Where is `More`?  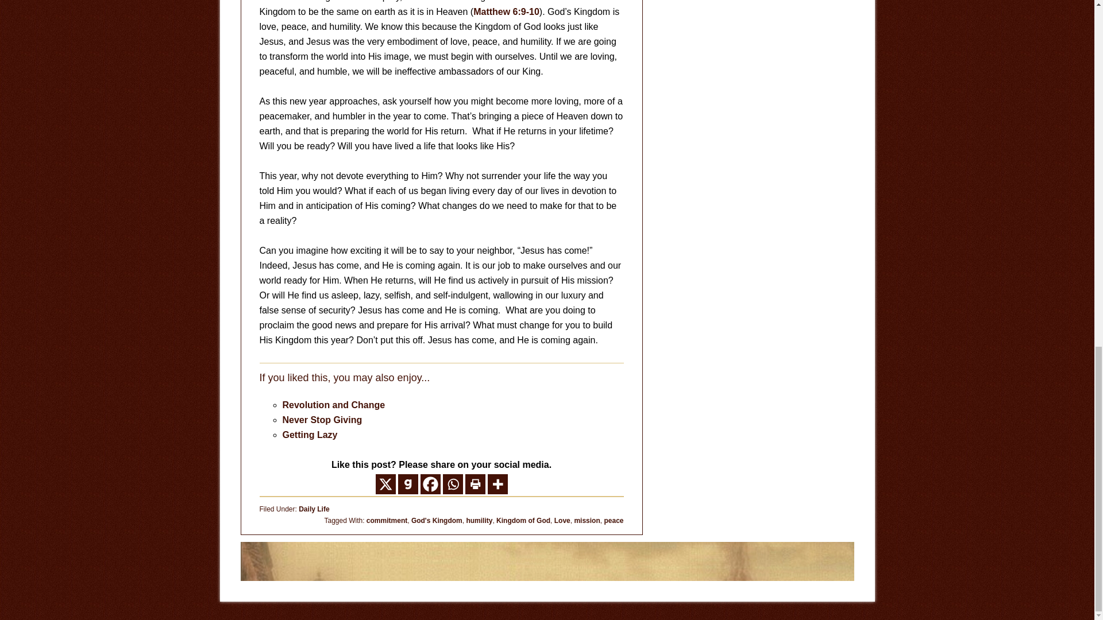 More is located at coordinates (497, 484).